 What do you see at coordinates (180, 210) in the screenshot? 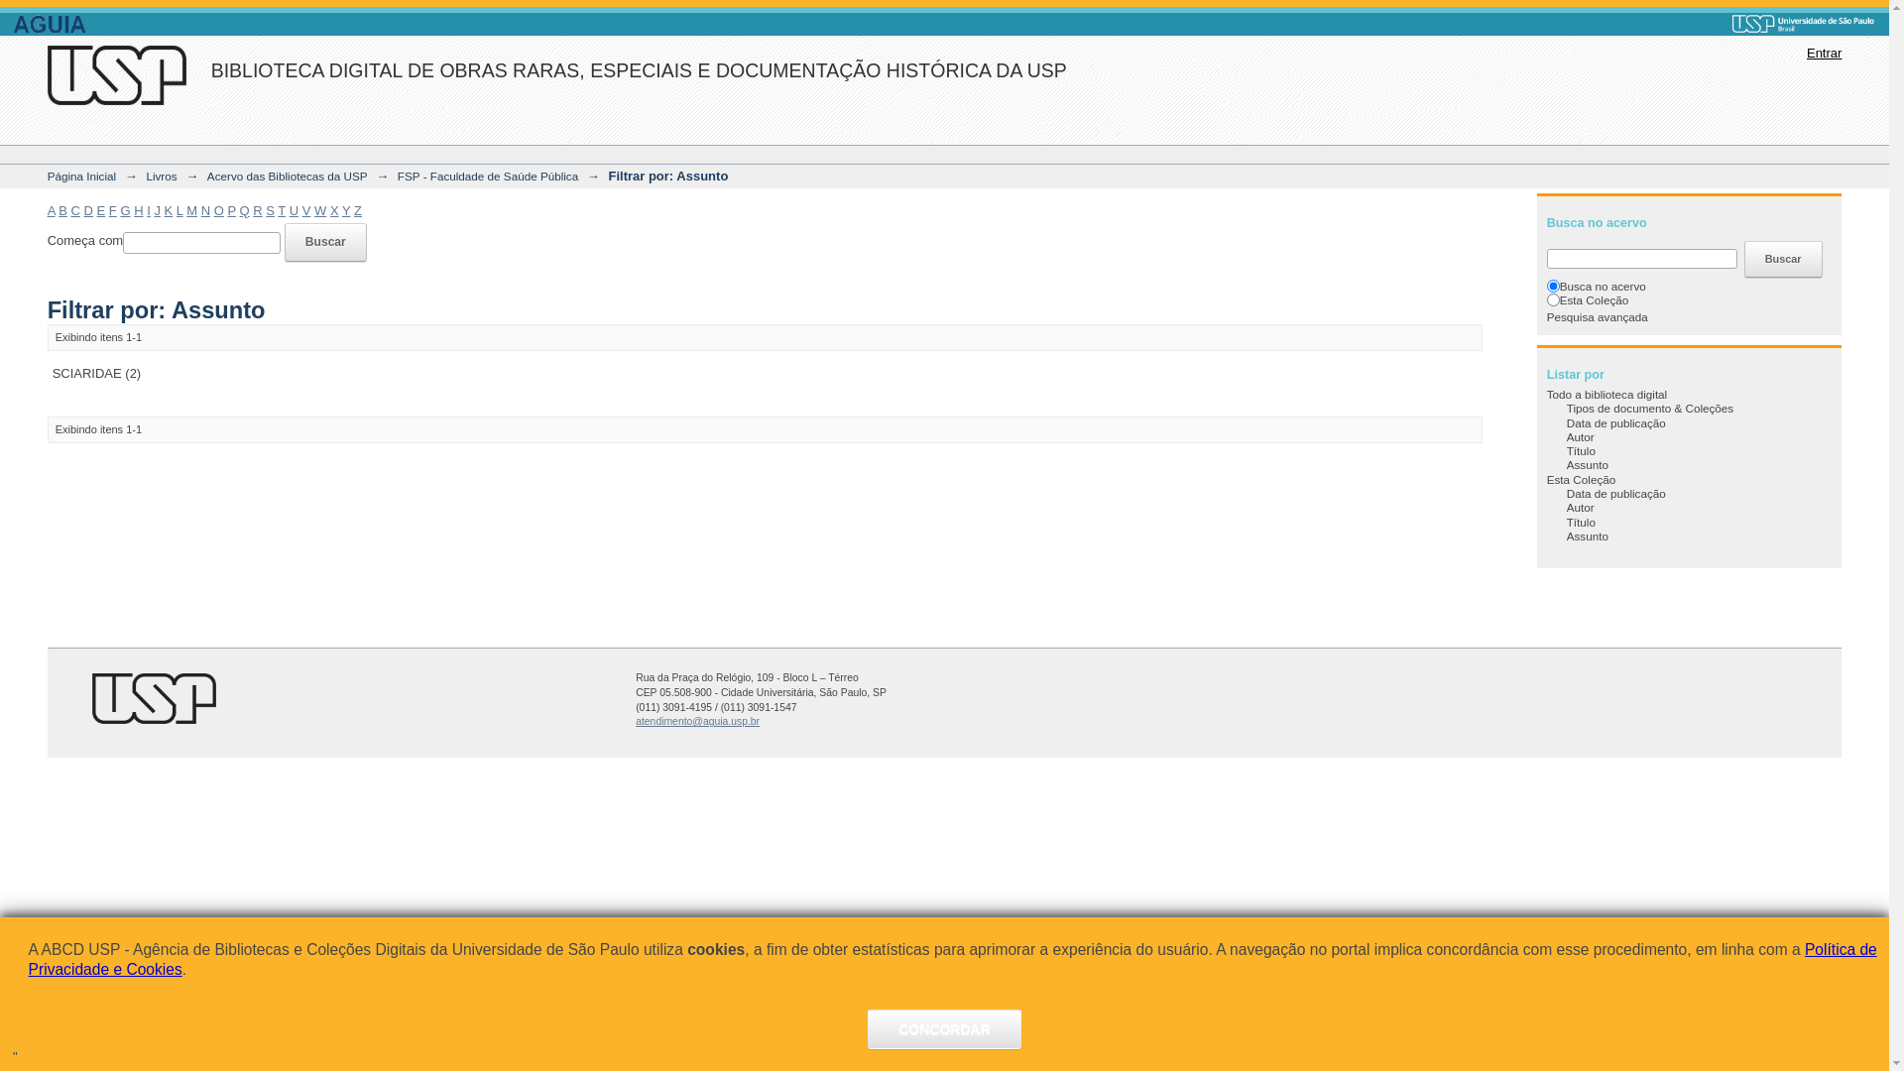
I see `L` at bounding box center [180, 210].